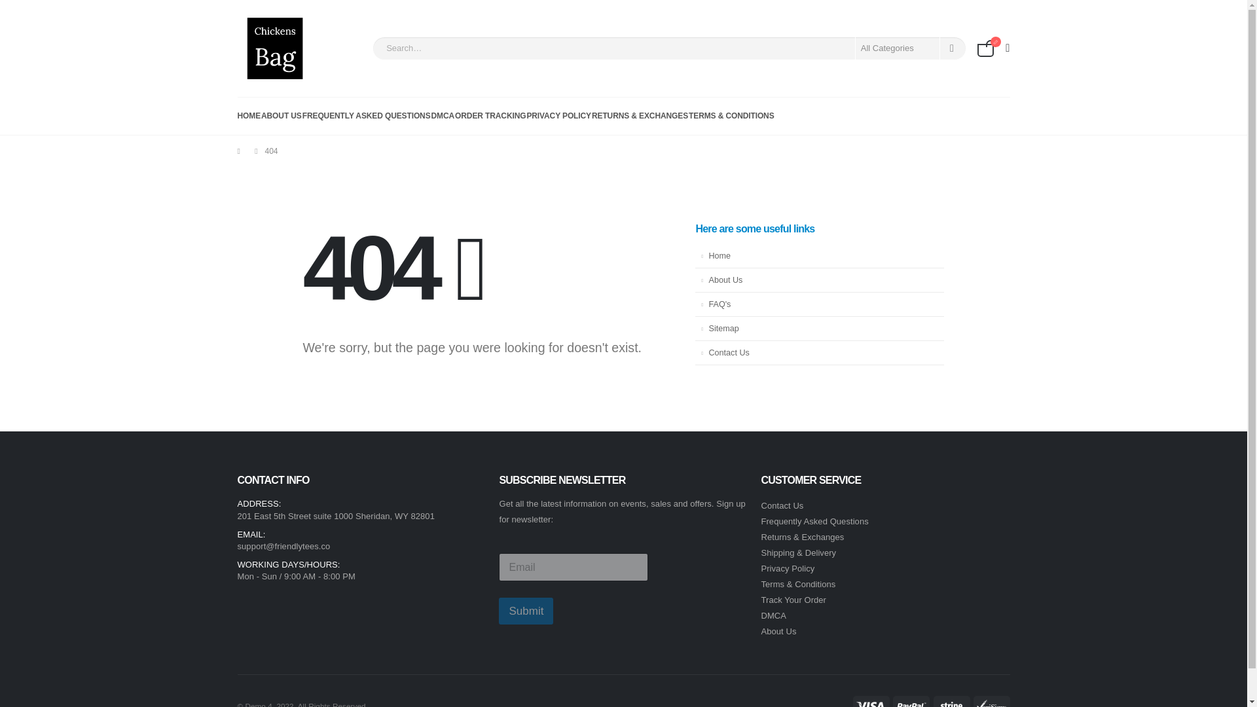 The image size is (1257, 707). Describe the element at coordinates (819, 256) in the screenshot. I see `Home` at that location.